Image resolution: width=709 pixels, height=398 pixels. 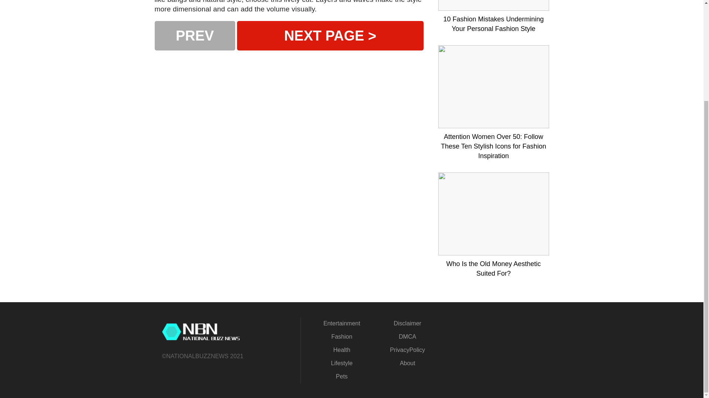 What do you see at coordinates (342, 363) in the screenshot?
I see `Lifestyle` at bounding box center [342, 363].